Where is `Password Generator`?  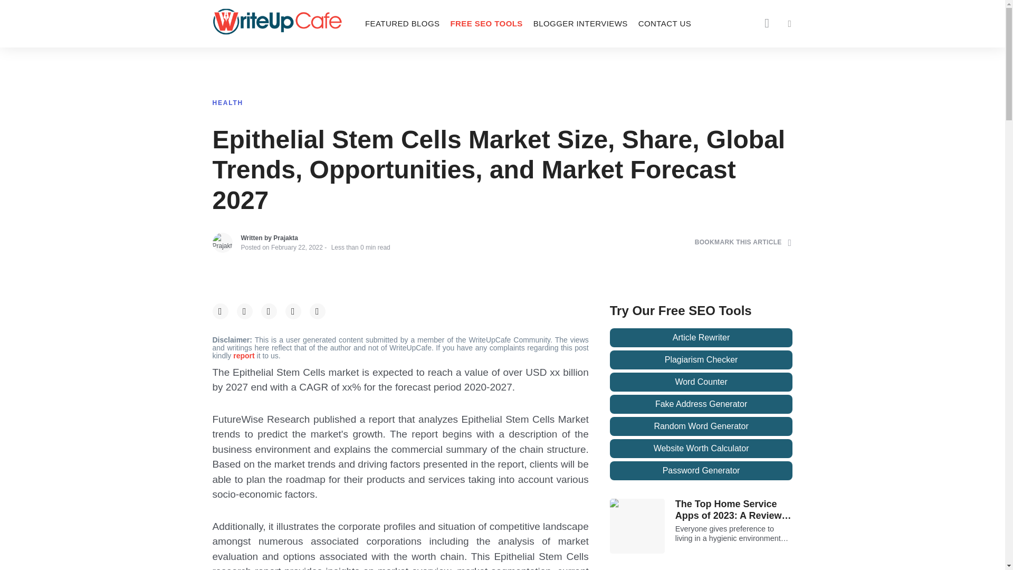 Password Generator is located at coordinates (701, 471).